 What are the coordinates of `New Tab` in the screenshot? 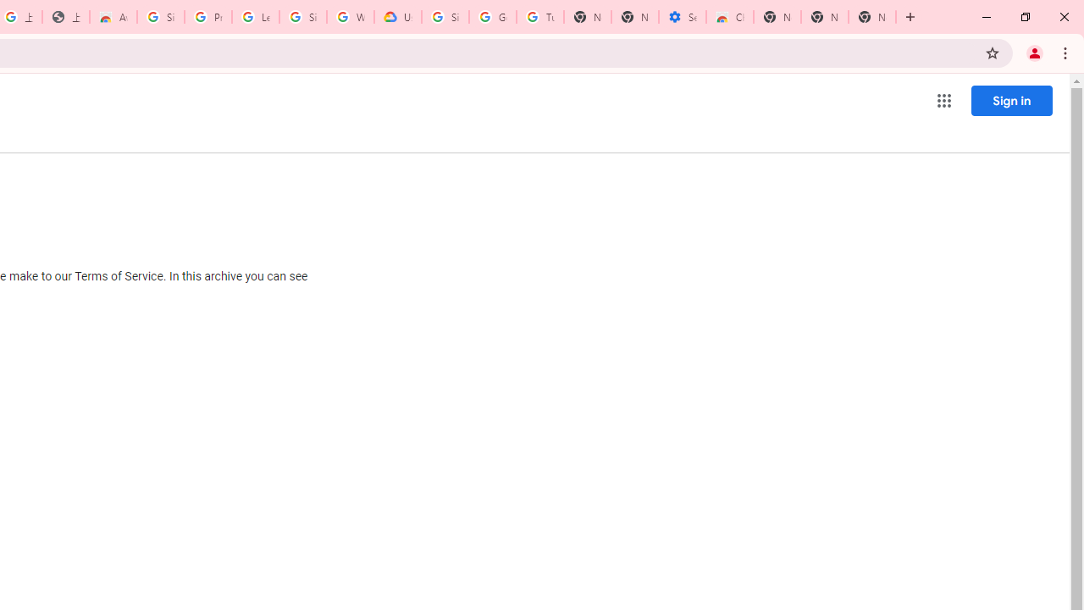 It's located at (872, 17).